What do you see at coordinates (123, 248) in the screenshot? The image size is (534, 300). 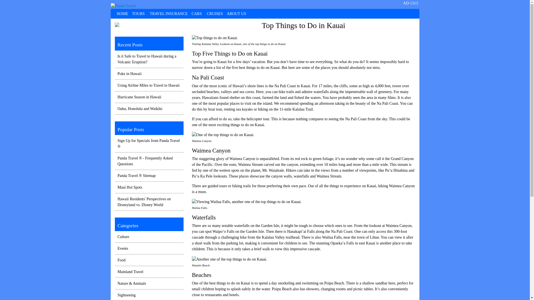 I see `Events` at bounding box center [123, 248].